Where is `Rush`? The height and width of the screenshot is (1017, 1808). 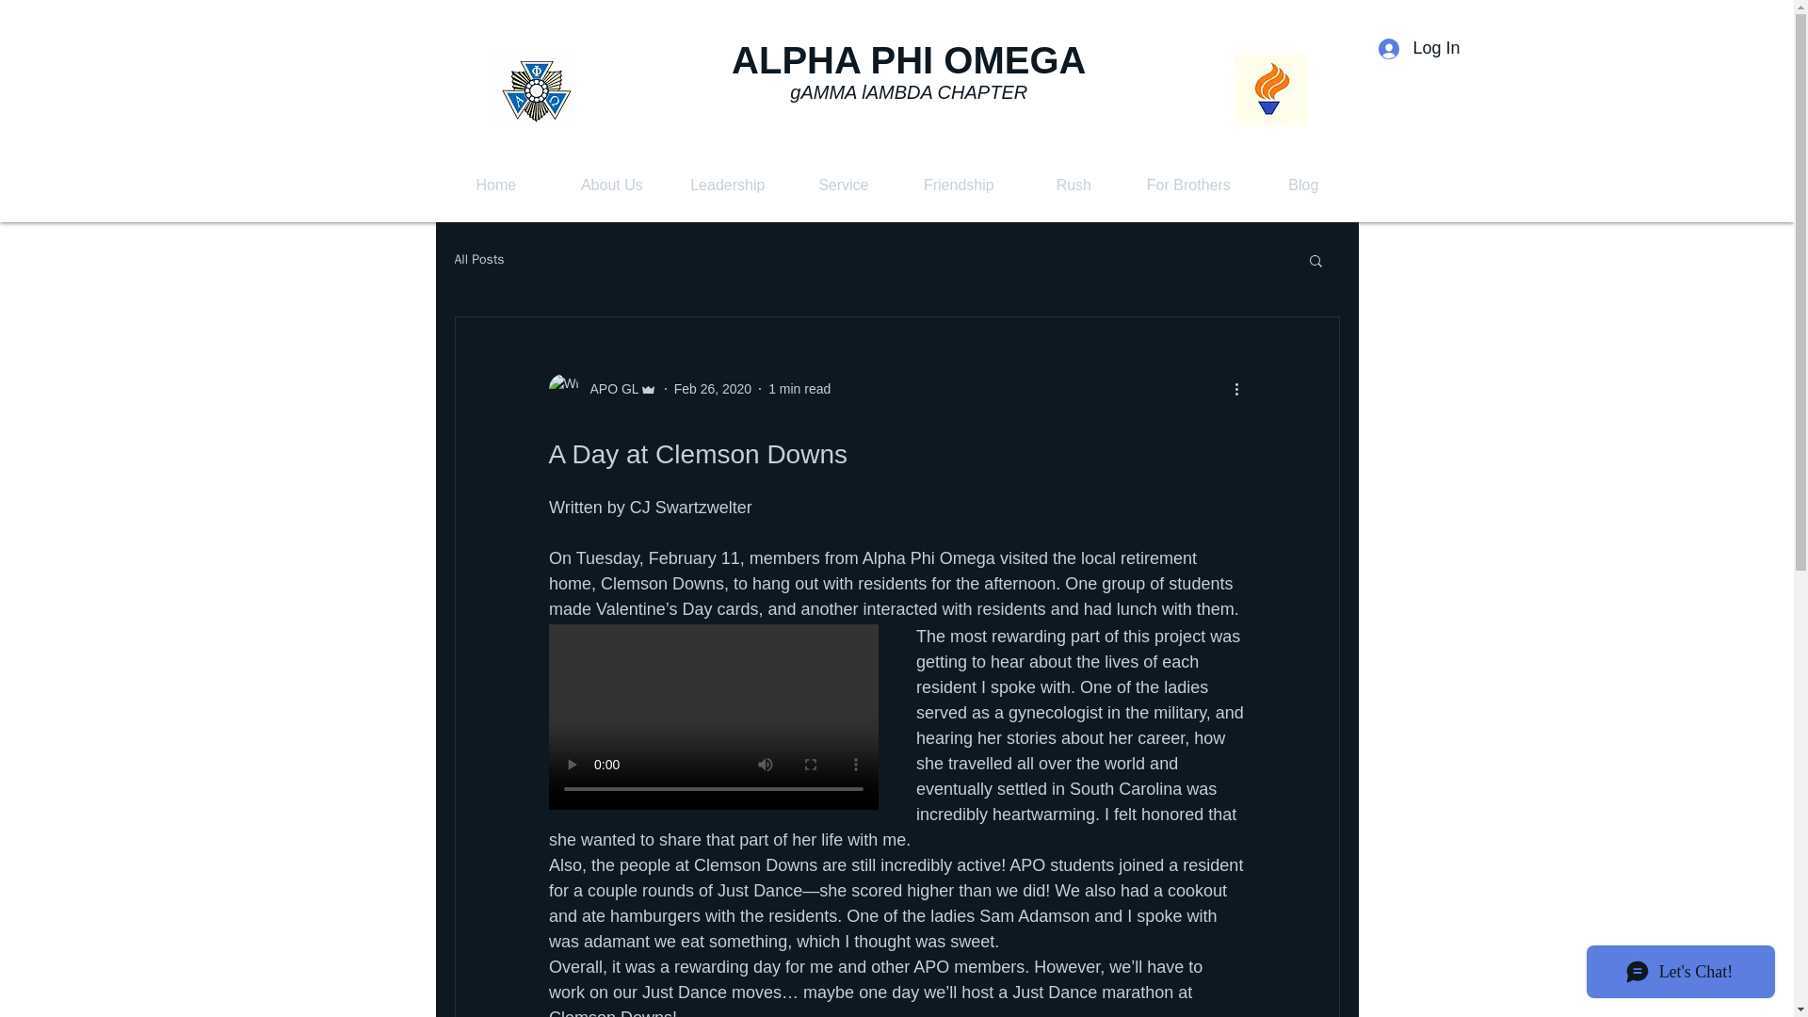
Rush is located at coordinates (1073, 185).